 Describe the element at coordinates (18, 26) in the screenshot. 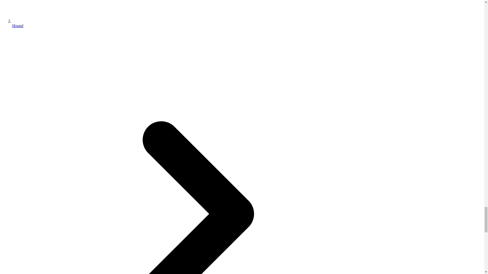

I see `Hound` at that location.